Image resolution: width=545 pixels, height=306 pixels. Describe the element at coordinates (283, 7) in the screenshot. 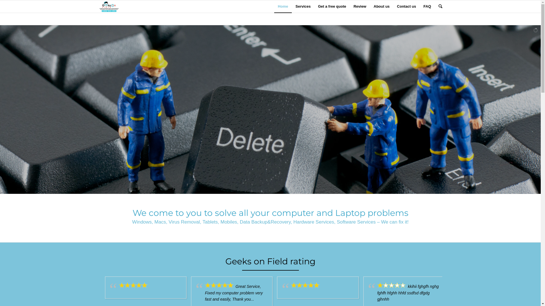

I see `Home` at that location.